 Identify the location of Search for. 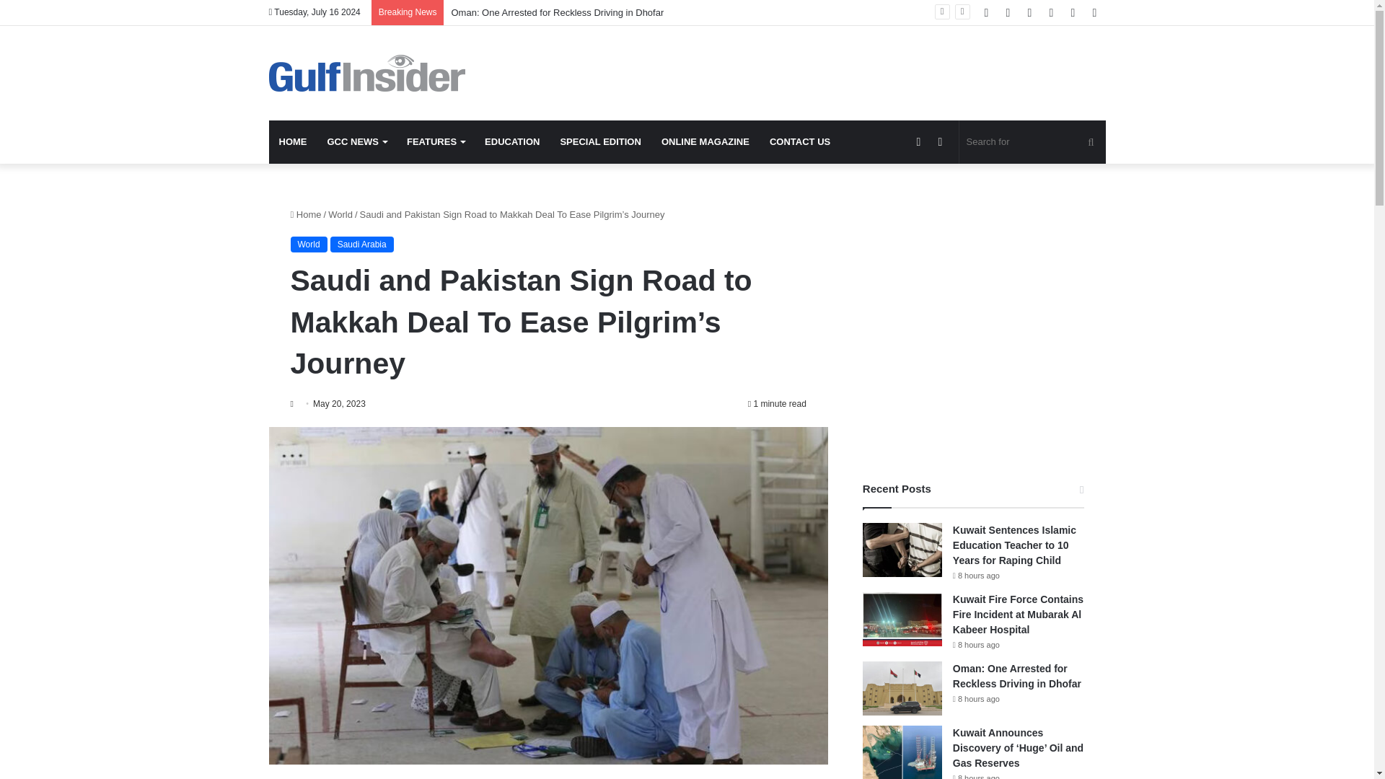
(1032, 141).